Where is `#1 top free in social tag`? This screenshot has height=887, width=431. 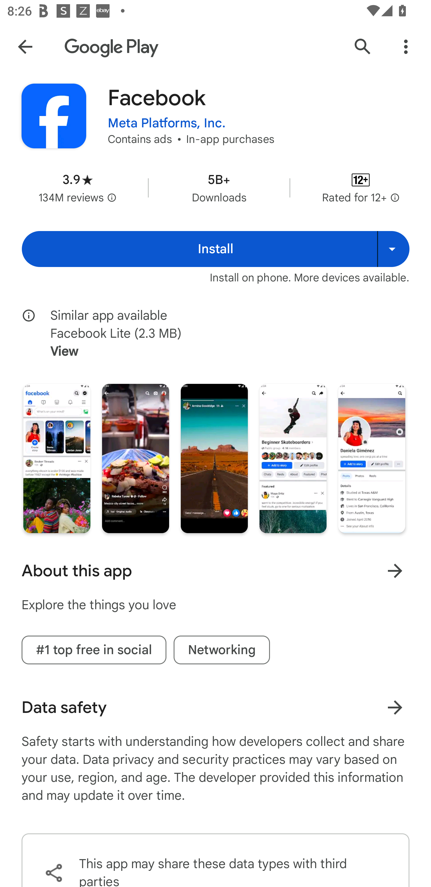
#1 top free in social tag is located at coordinates (94, 650).